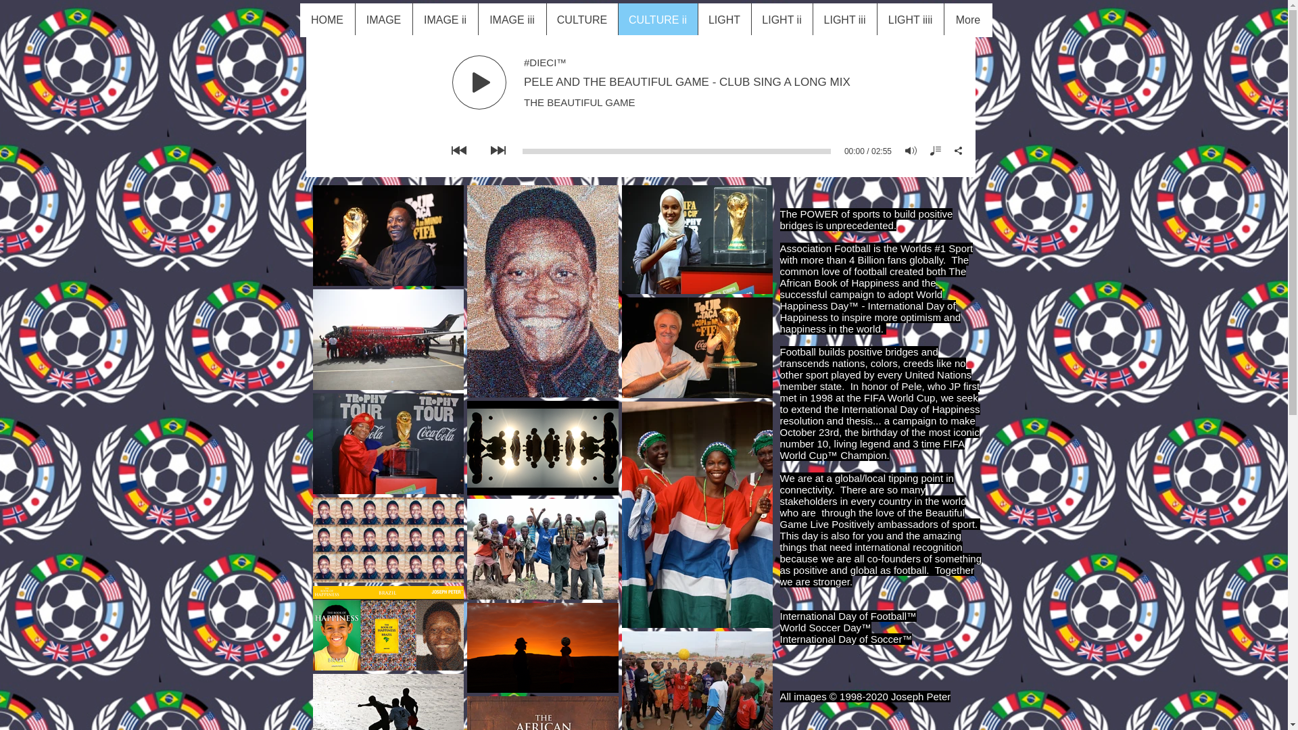 The width and height of the screenshot is (1298, 730). Describe the element at coordinates (327, 20) in the screenshot. I see `HOME` at that location.